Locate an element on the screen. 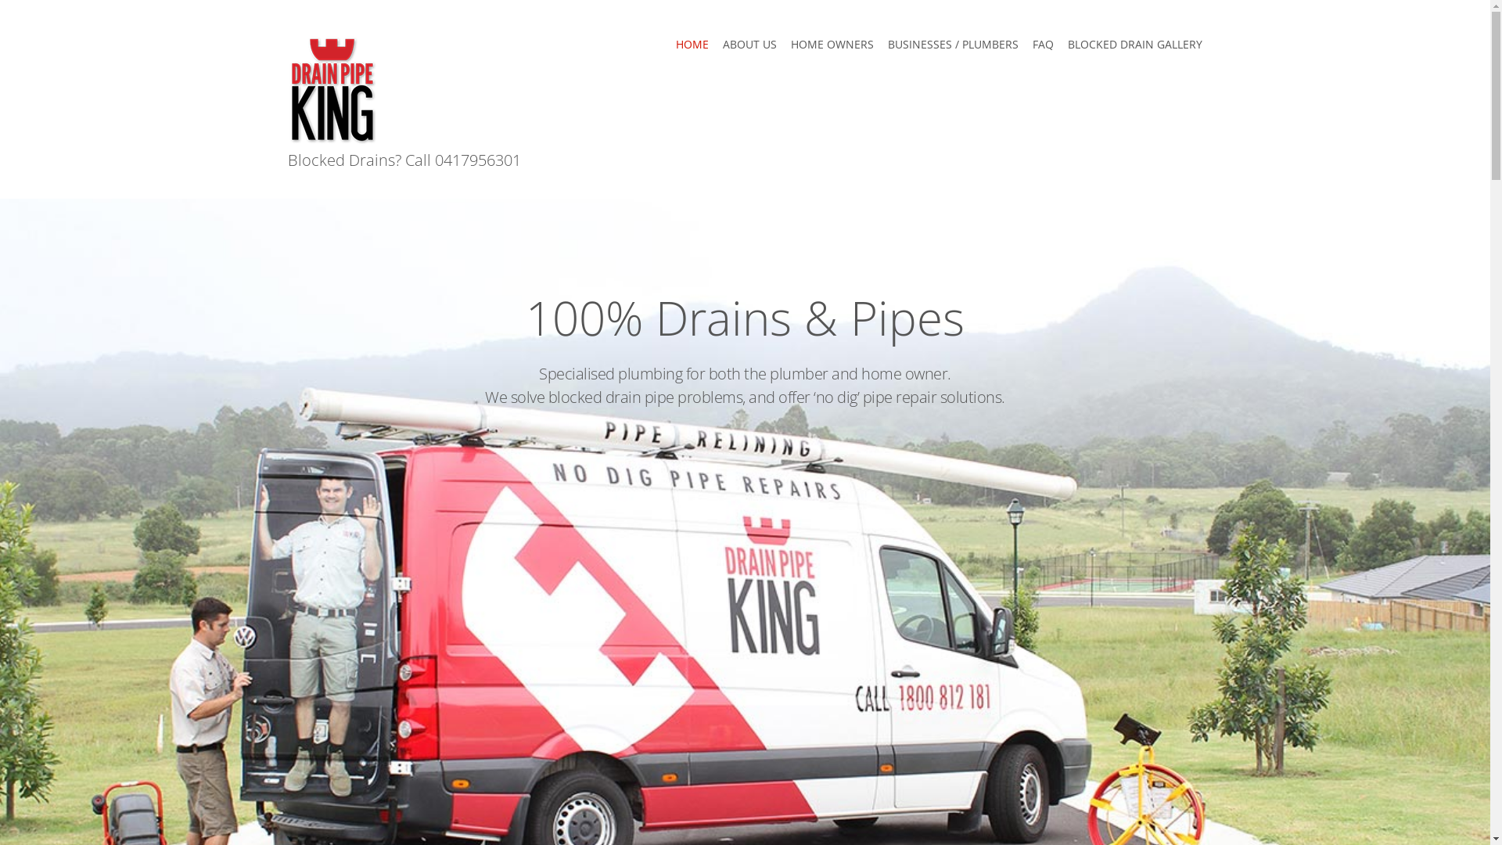  HOME is located at coordinates (692, 45).